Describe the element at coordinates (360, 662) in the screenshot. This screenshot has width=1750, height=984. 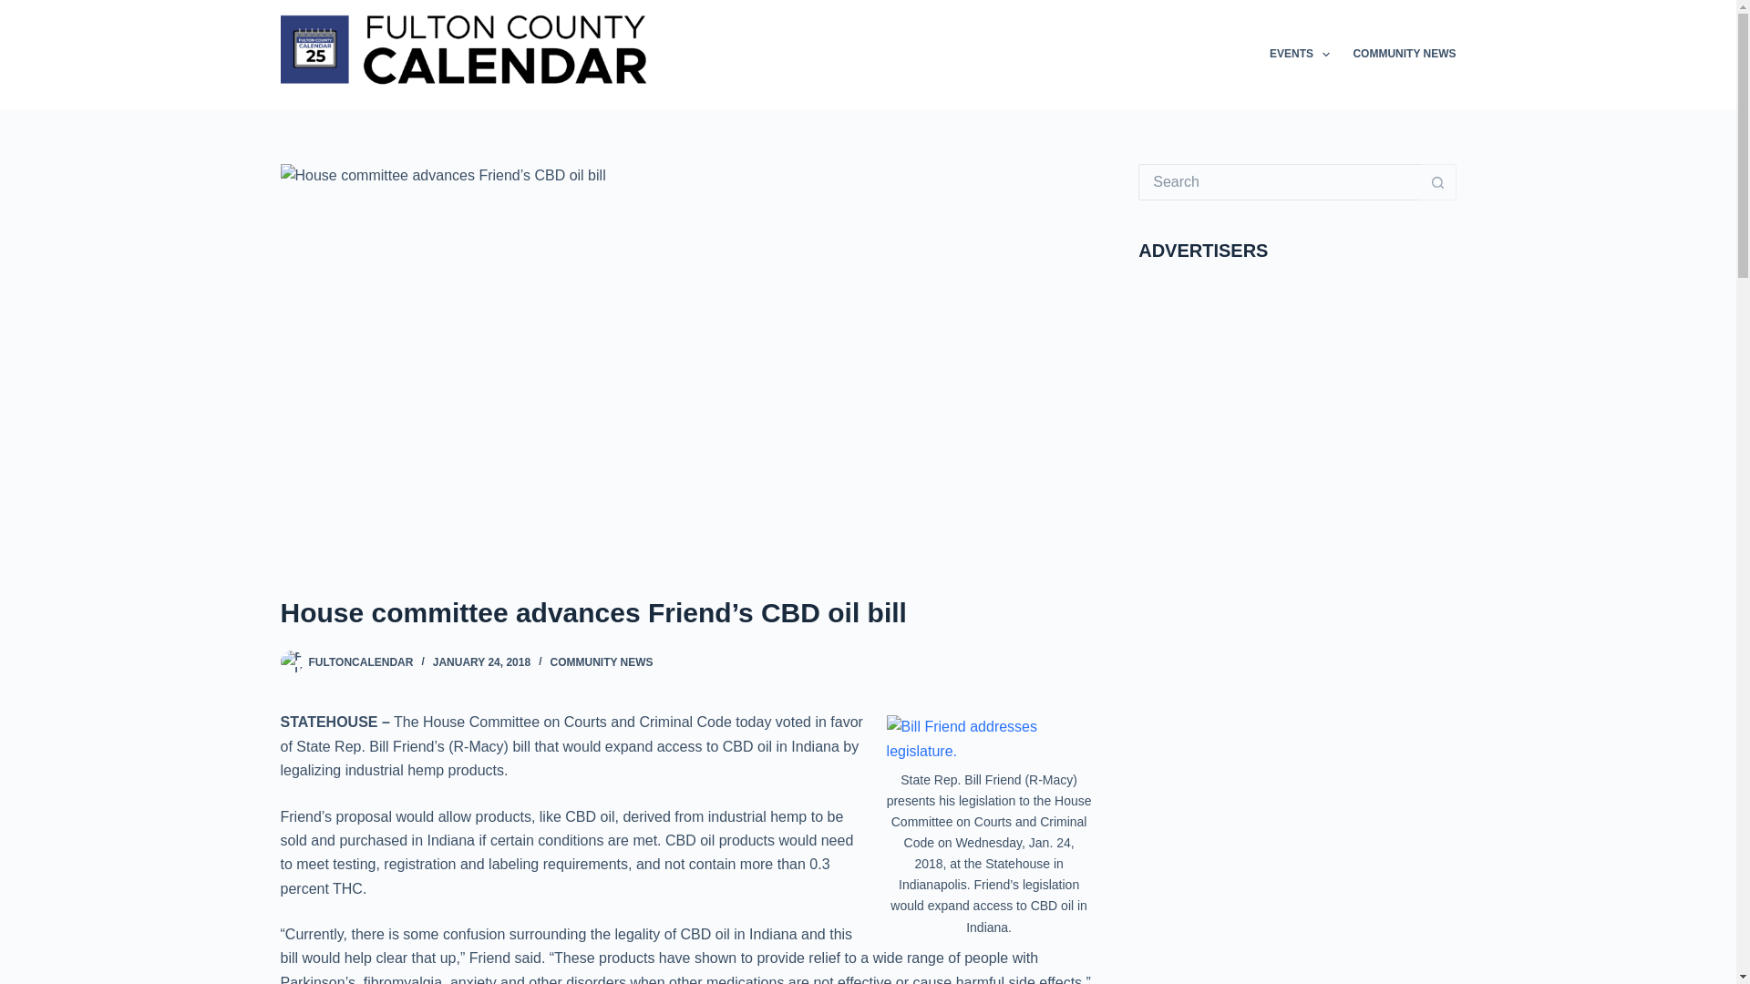
I see `FULTONCALENDAR` at that location.